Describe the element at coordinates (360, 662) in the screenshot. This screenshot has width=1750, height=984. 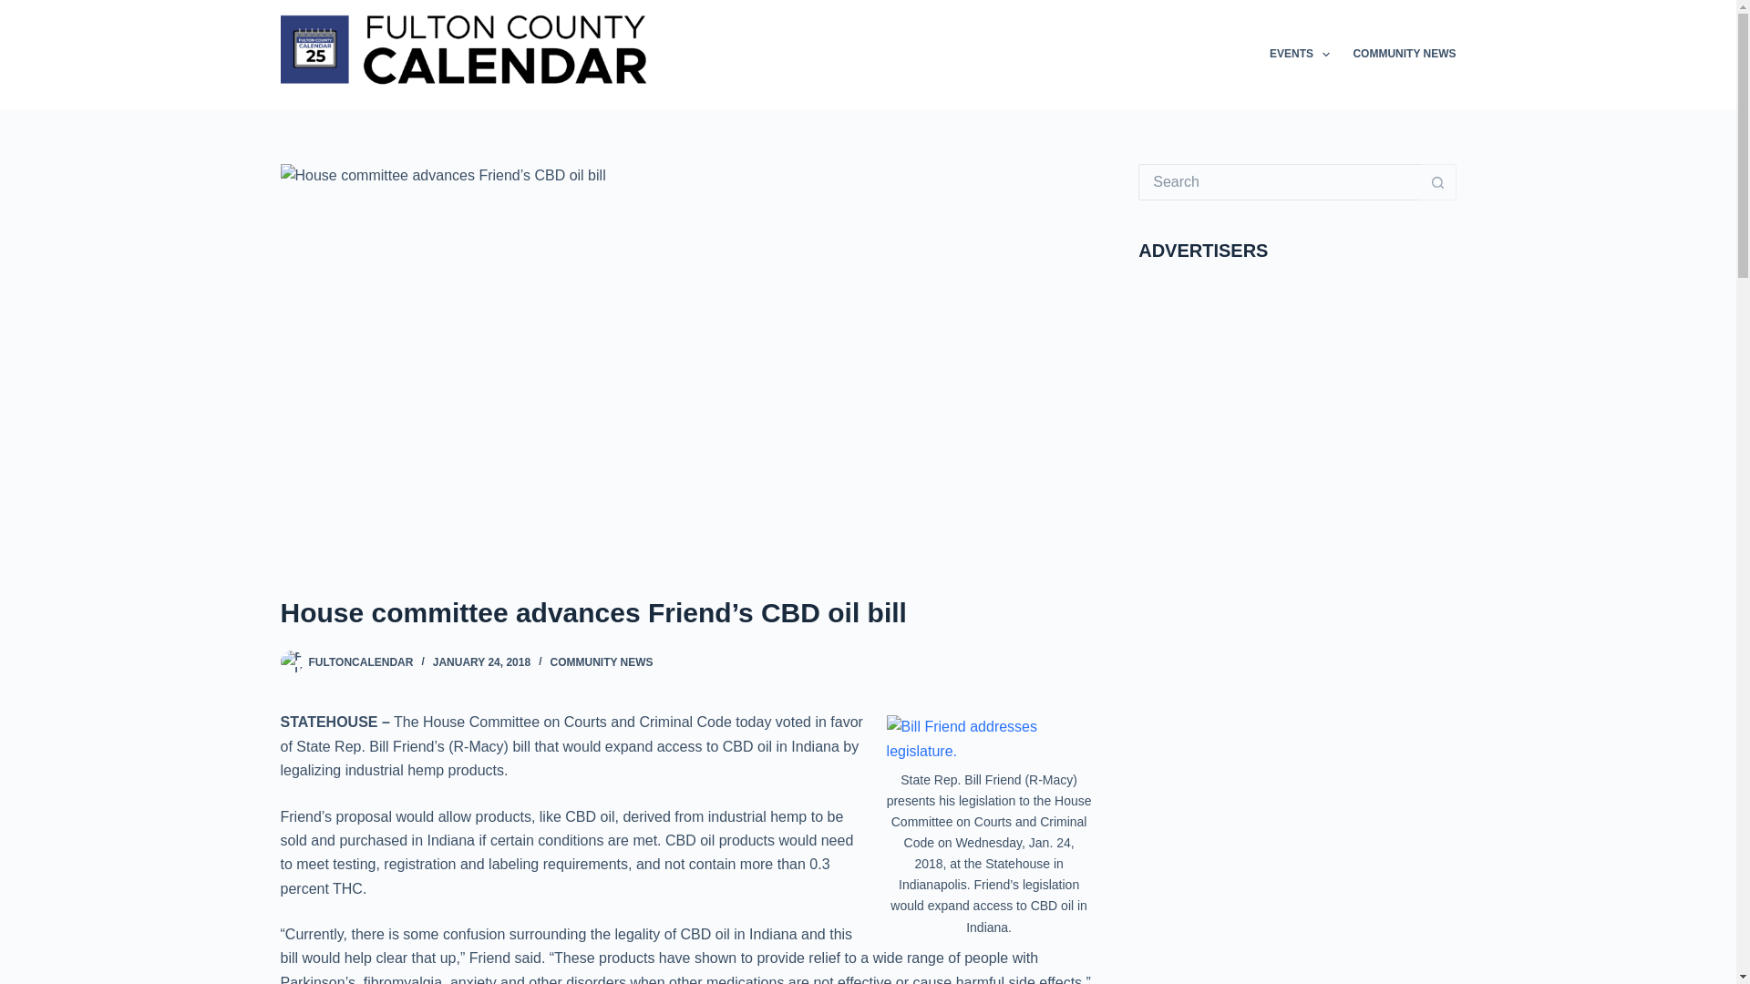
I see `FULTONCALENDAR` at that location.